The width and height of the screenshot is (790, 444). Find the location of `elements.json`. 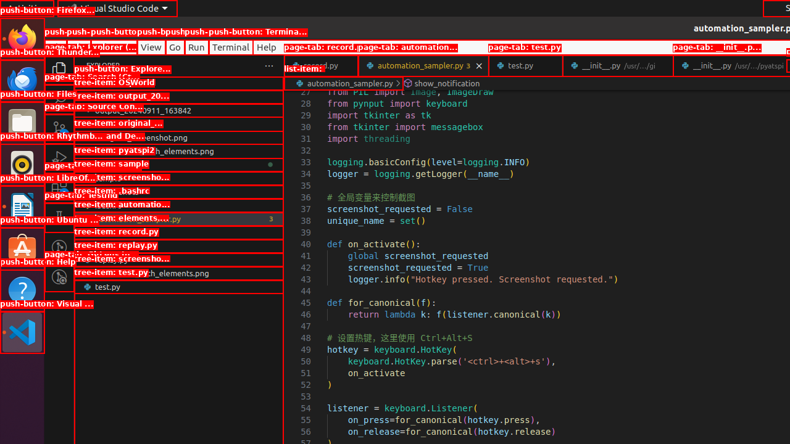

elements.json is located at coordinates (179, 232).